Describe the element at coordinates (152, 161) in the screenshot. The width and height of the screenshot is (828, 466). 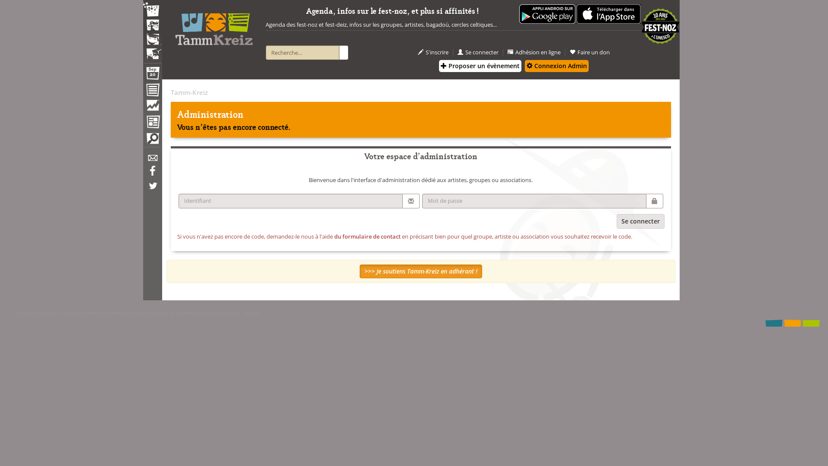
I see `Contact` at that location.